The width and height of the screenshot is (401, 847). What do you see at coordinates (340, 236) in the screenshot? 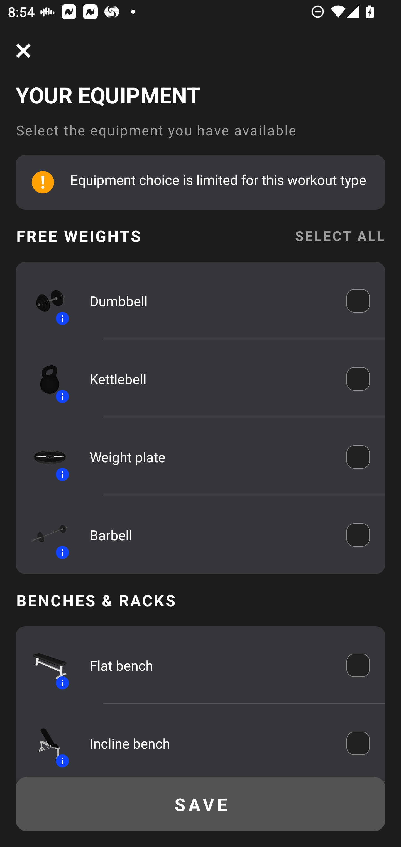
I see `SELECT ALL` at bounding box center [340, 236].